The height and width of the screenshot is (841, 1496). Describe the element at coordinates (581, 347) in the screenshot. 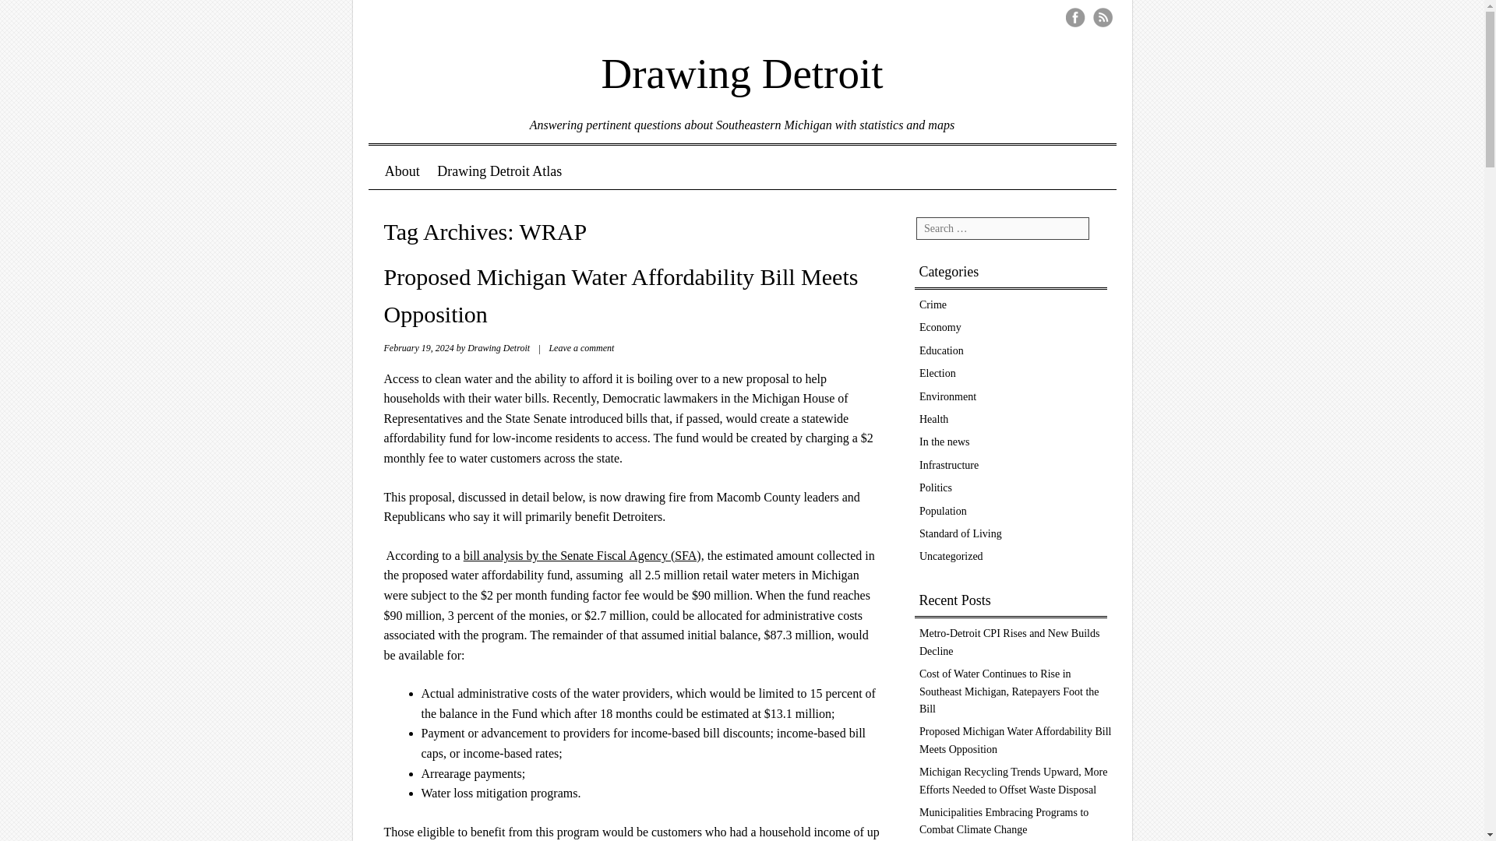

I see `Leave a comment` at that location.